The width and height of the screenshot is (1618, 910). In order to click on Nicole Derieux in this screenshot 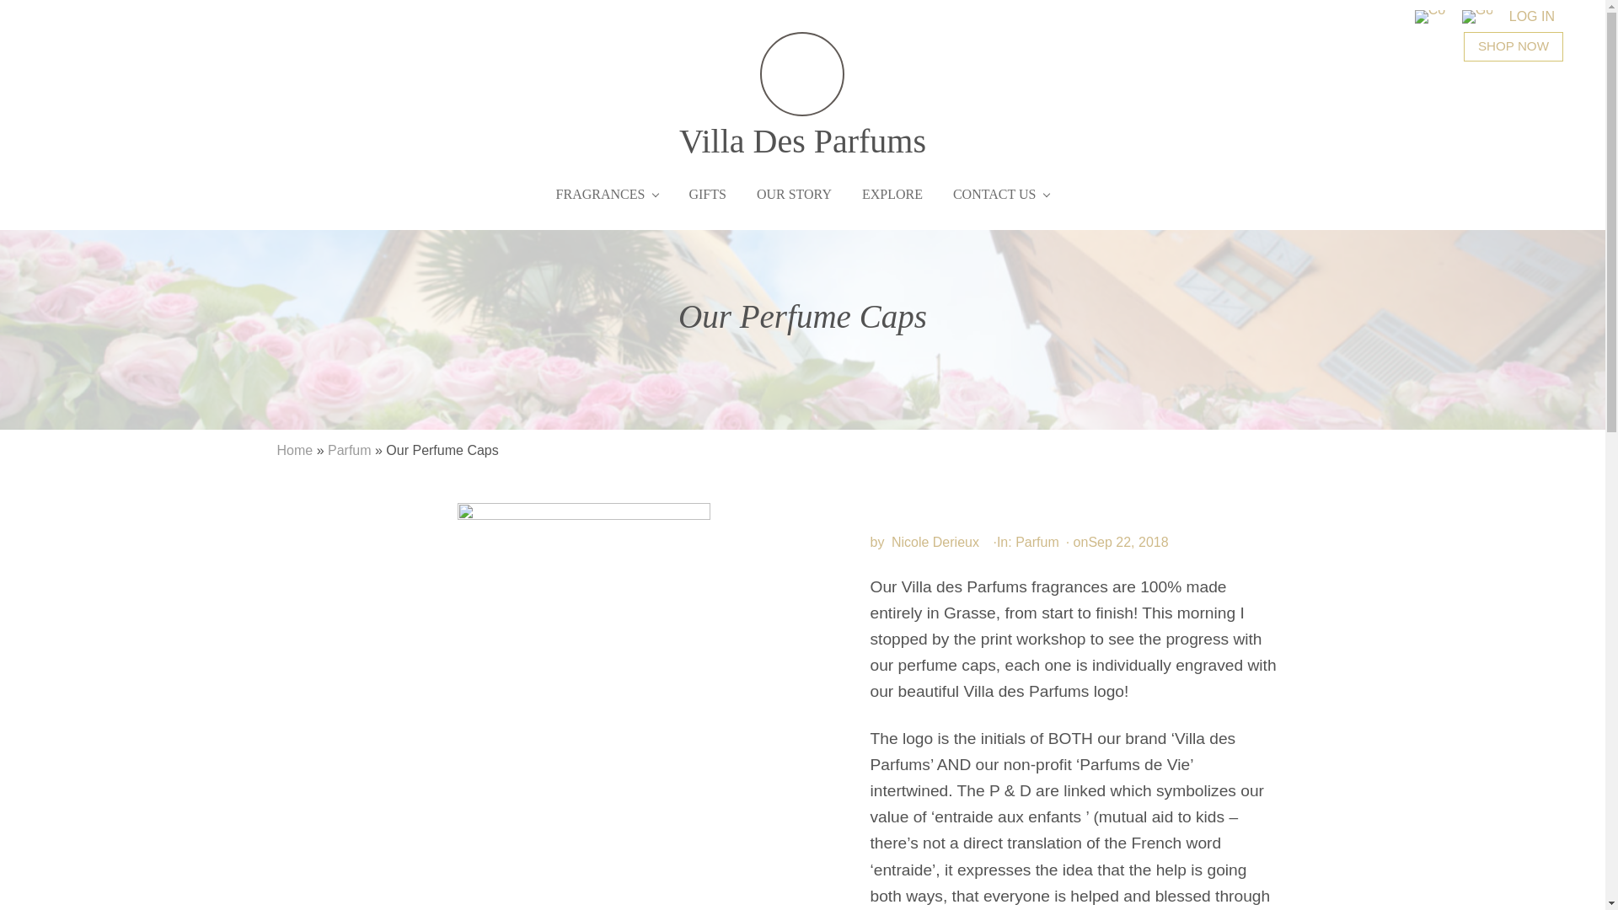, I will do `click(934, 543)`.